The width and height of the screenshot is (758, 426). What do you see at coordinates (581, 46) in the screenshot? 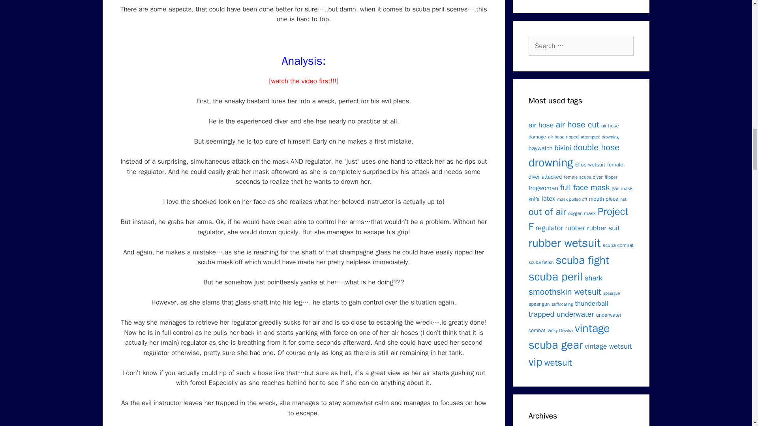
I see `Search for:` at bounding box center [581, 46].